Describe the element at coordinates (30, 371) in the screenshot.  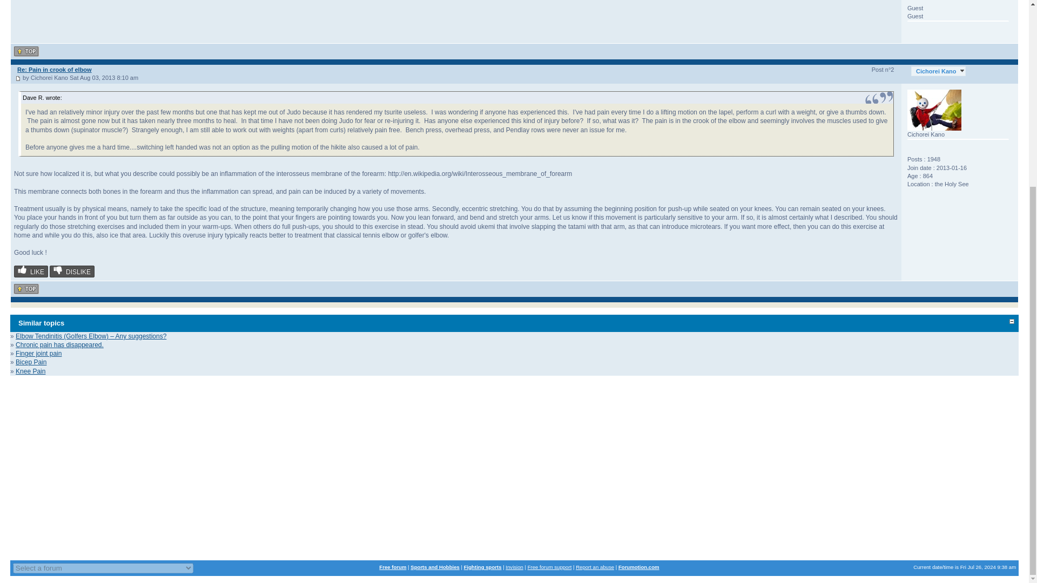
I see `Knee Pain` at that location.